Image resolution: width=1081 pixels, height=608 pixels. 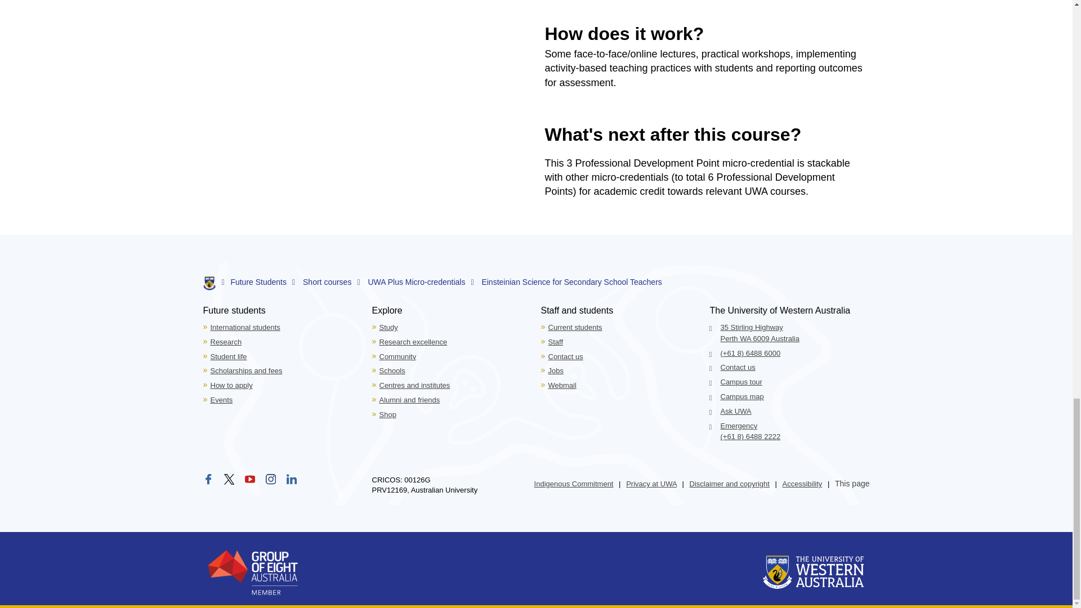 What do you see at coordinates (232, 385) in the screenshot?
I see `How to apply` at bounding box center [232, 385].